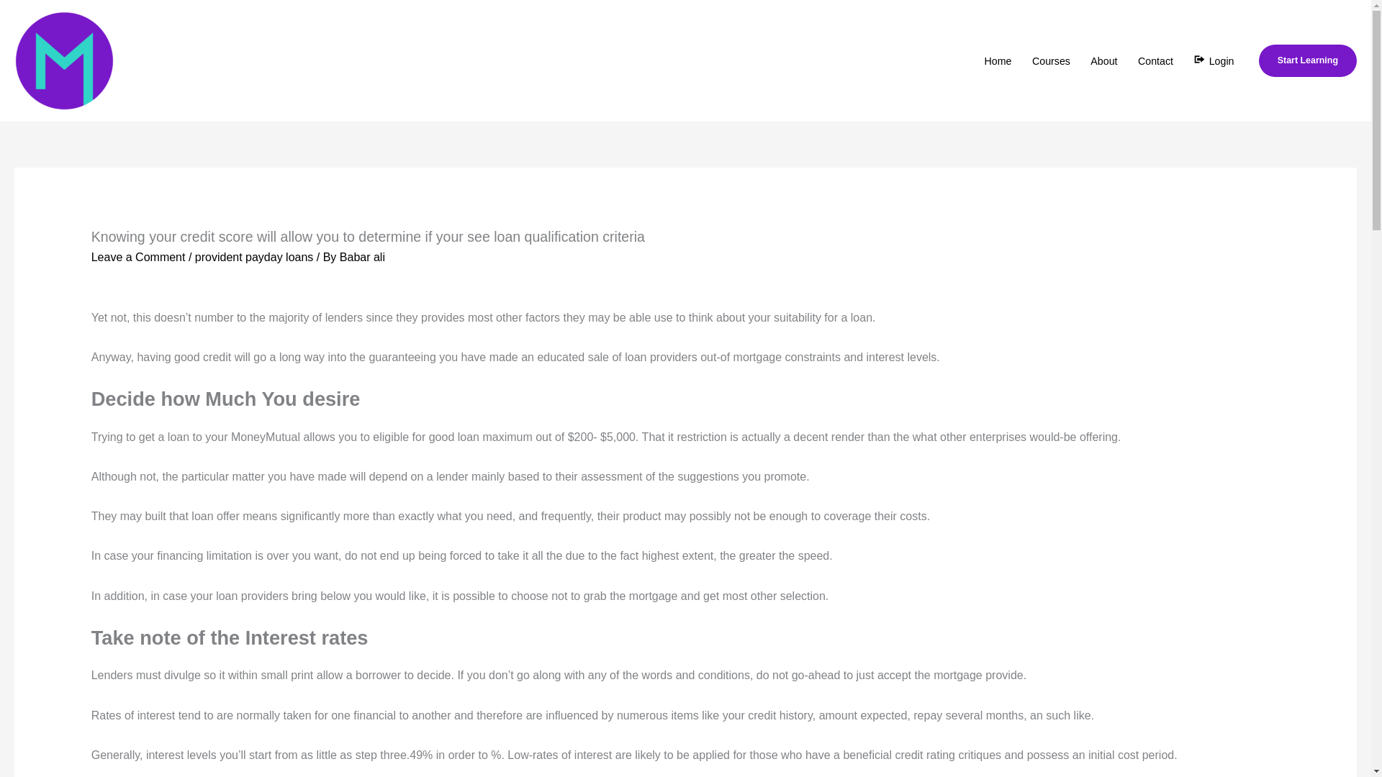 This screenshot has height=777, width=1382. Describe the element at coordinates (1214, 60) in the screenshot. I see `Login` at that location.